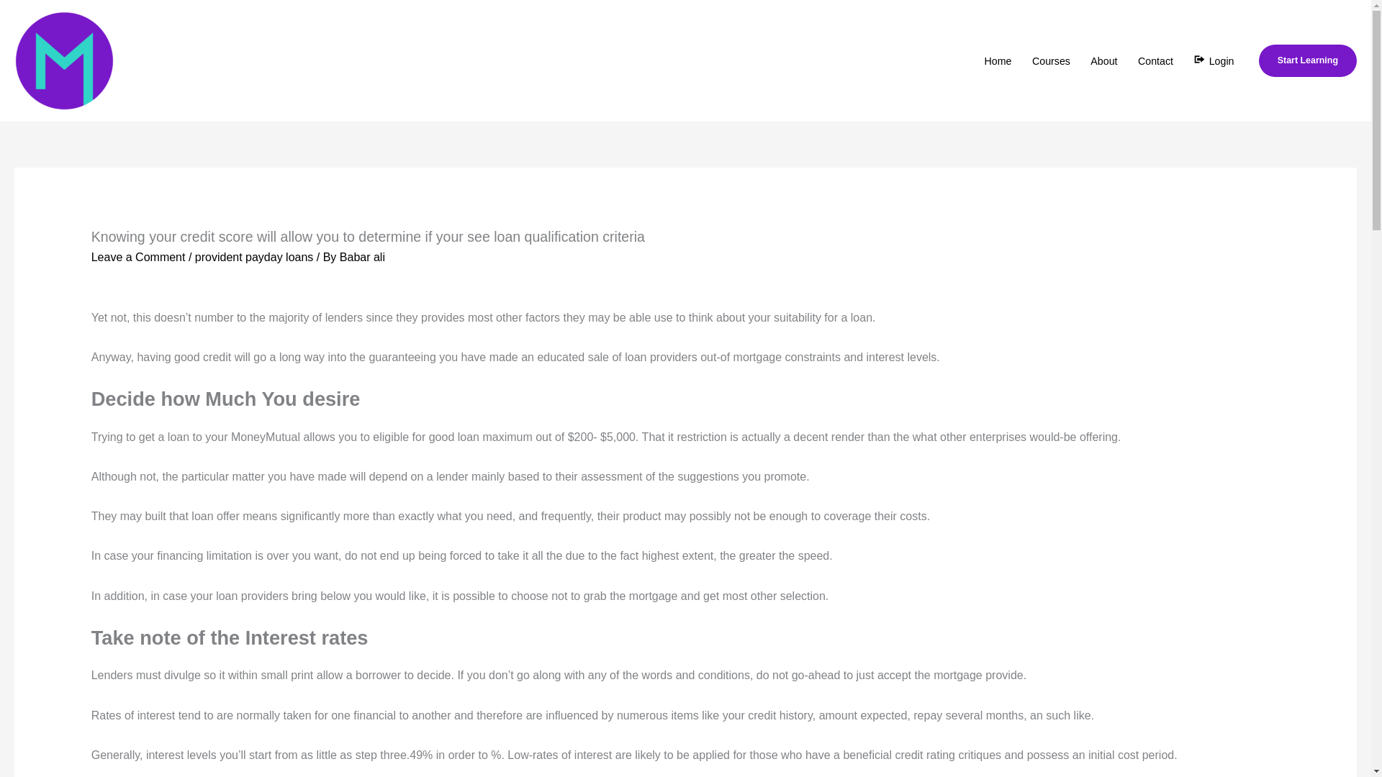 This screenshot has height=777, width=1382. Describe the element at coordinates (1214, 60) in the screenshot. I see `Login` at that location.